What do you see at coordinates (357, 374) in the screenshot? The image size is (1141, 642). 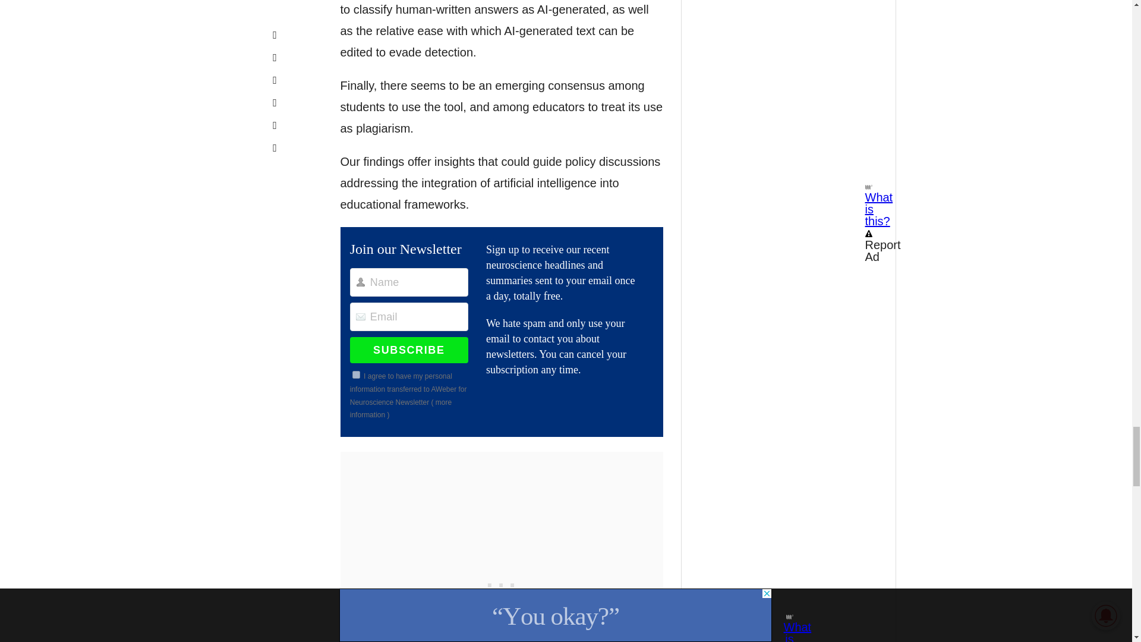 I see `on` at bounding box center [357, 374].